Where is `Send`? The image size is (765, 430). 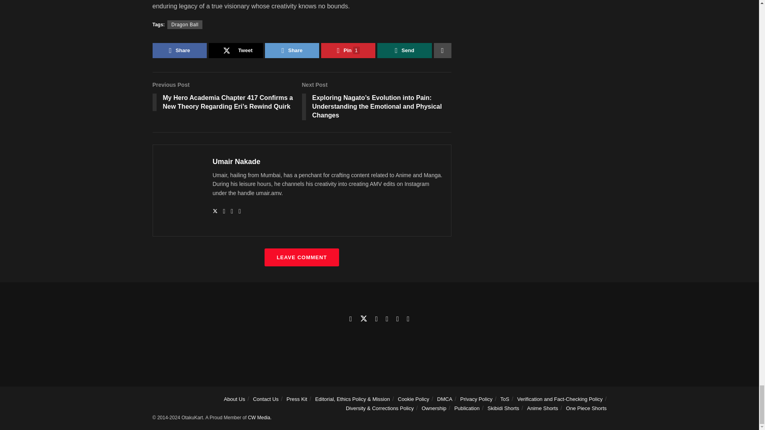
Send is located at coordinates (404, 50).